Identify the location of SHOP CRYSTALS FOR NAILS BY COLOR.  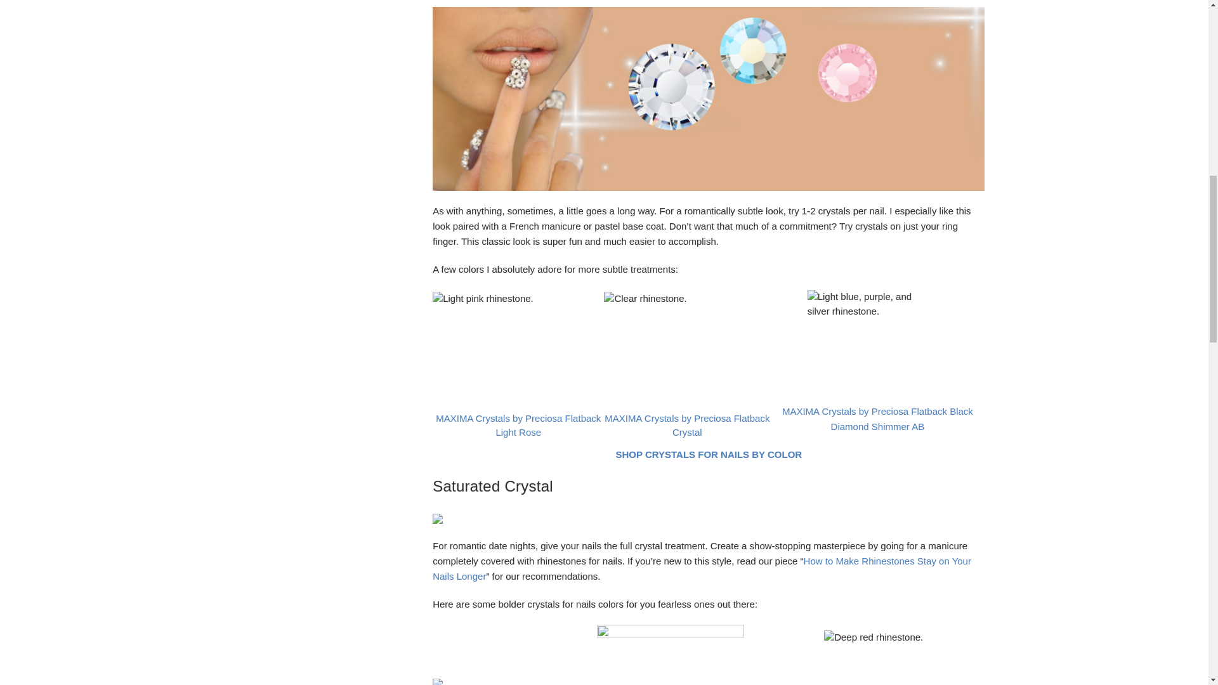
(708, 454).